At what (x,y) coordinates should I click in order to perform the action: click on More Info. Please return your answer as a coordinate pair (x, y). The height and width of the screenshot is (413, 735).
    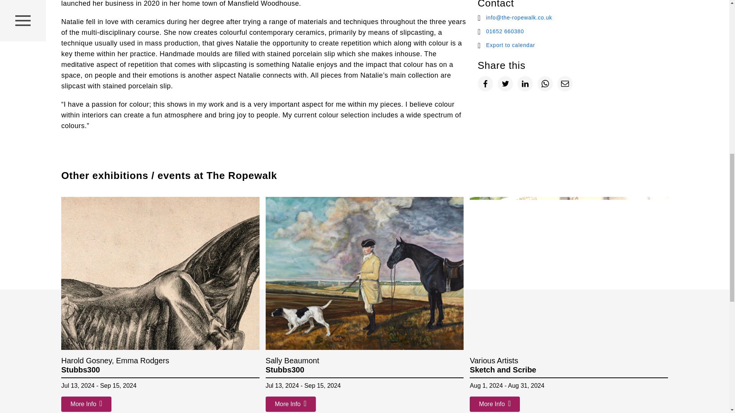
    Looking at the image, I should click on (86, 404).